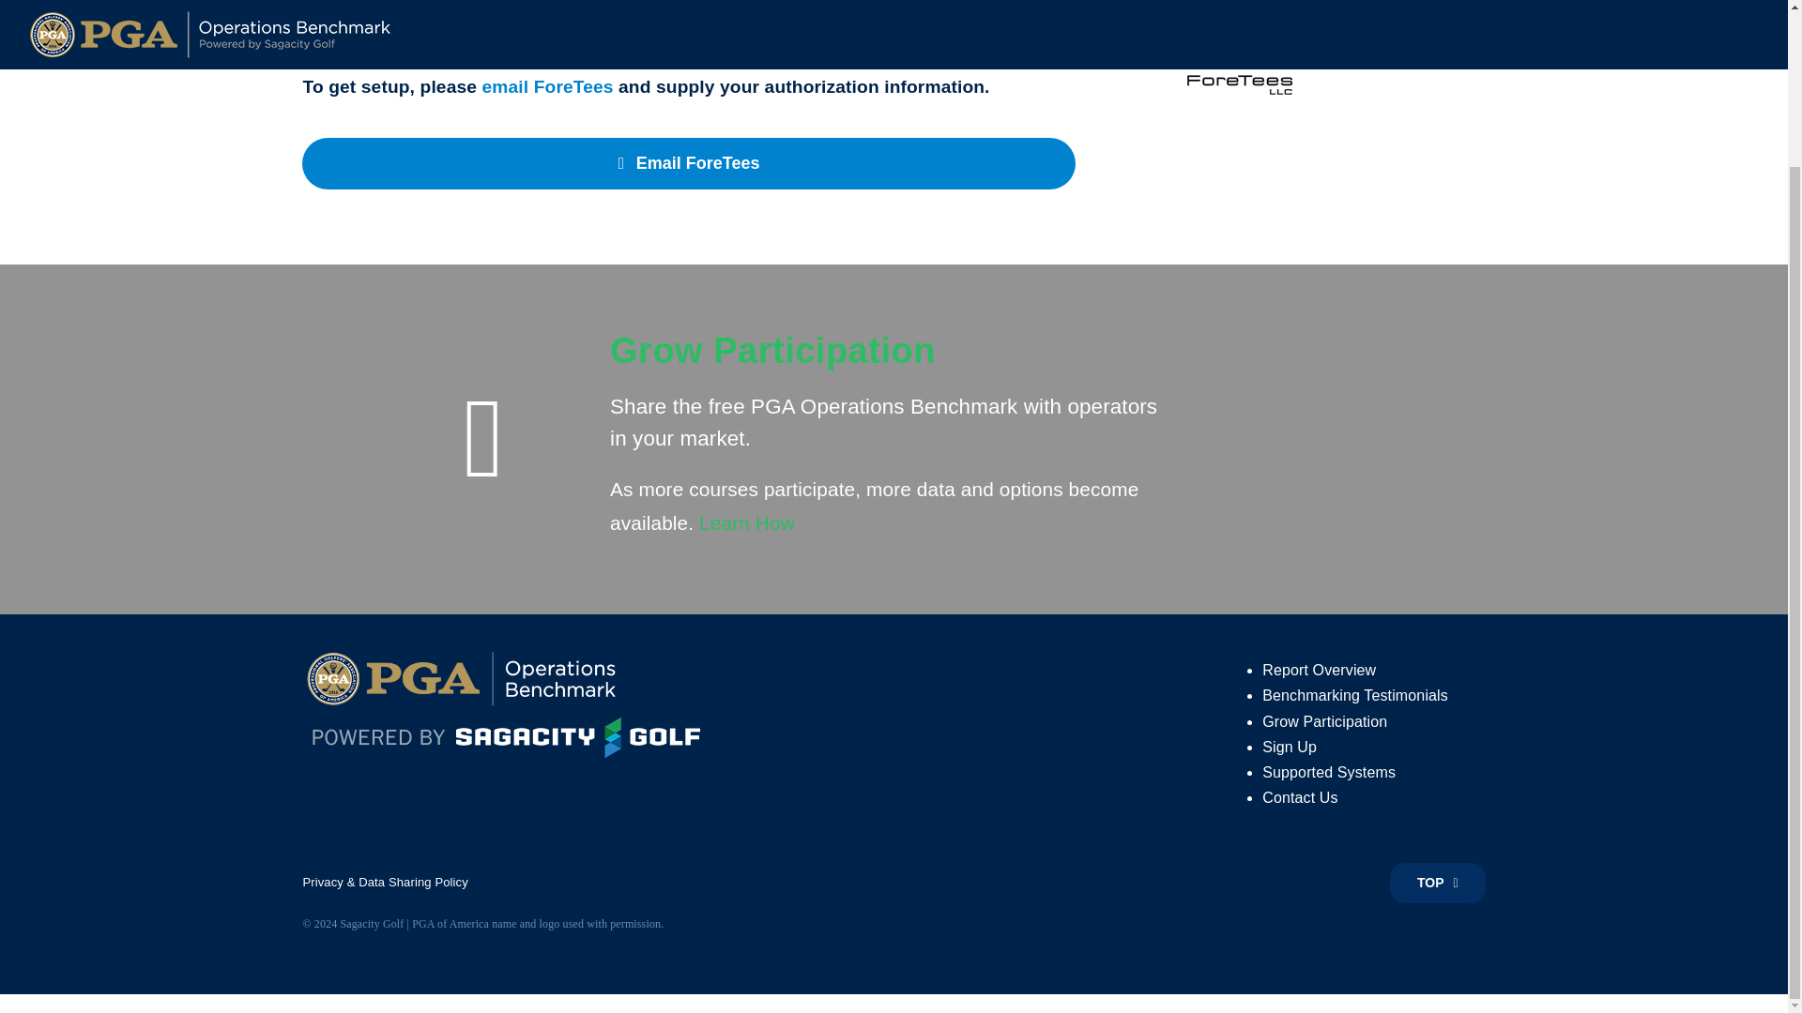 The image size is (1802, 1013). I want to click on Sign Up, so click(1290, 747).